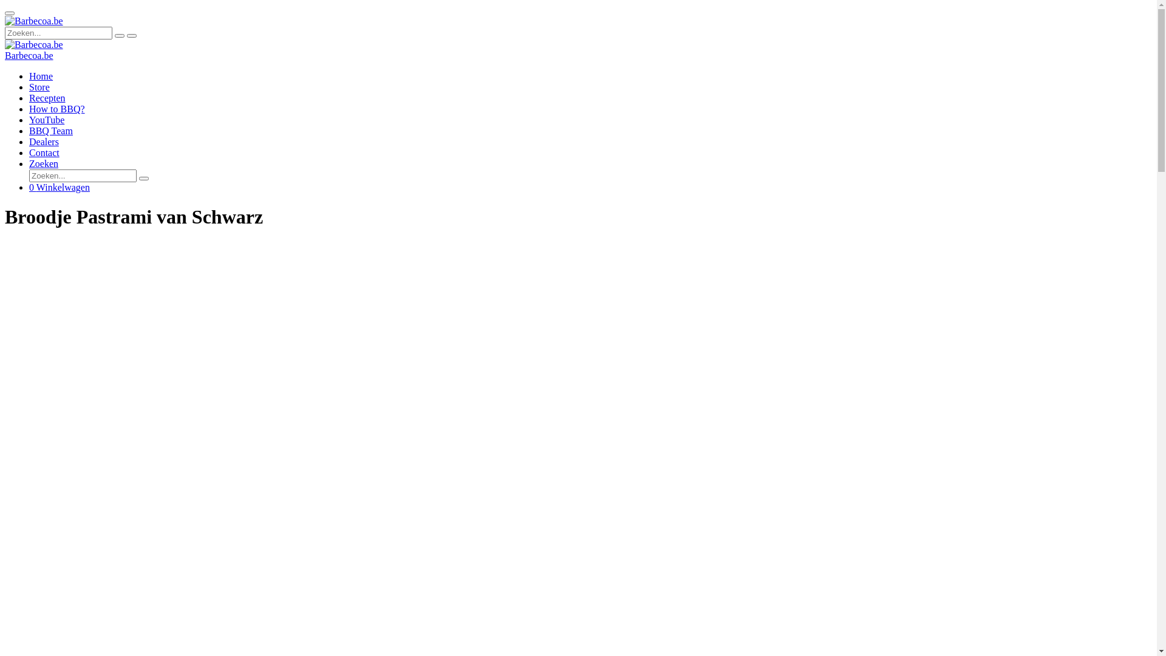  I want to click on Zoeken, so click(44, 164).